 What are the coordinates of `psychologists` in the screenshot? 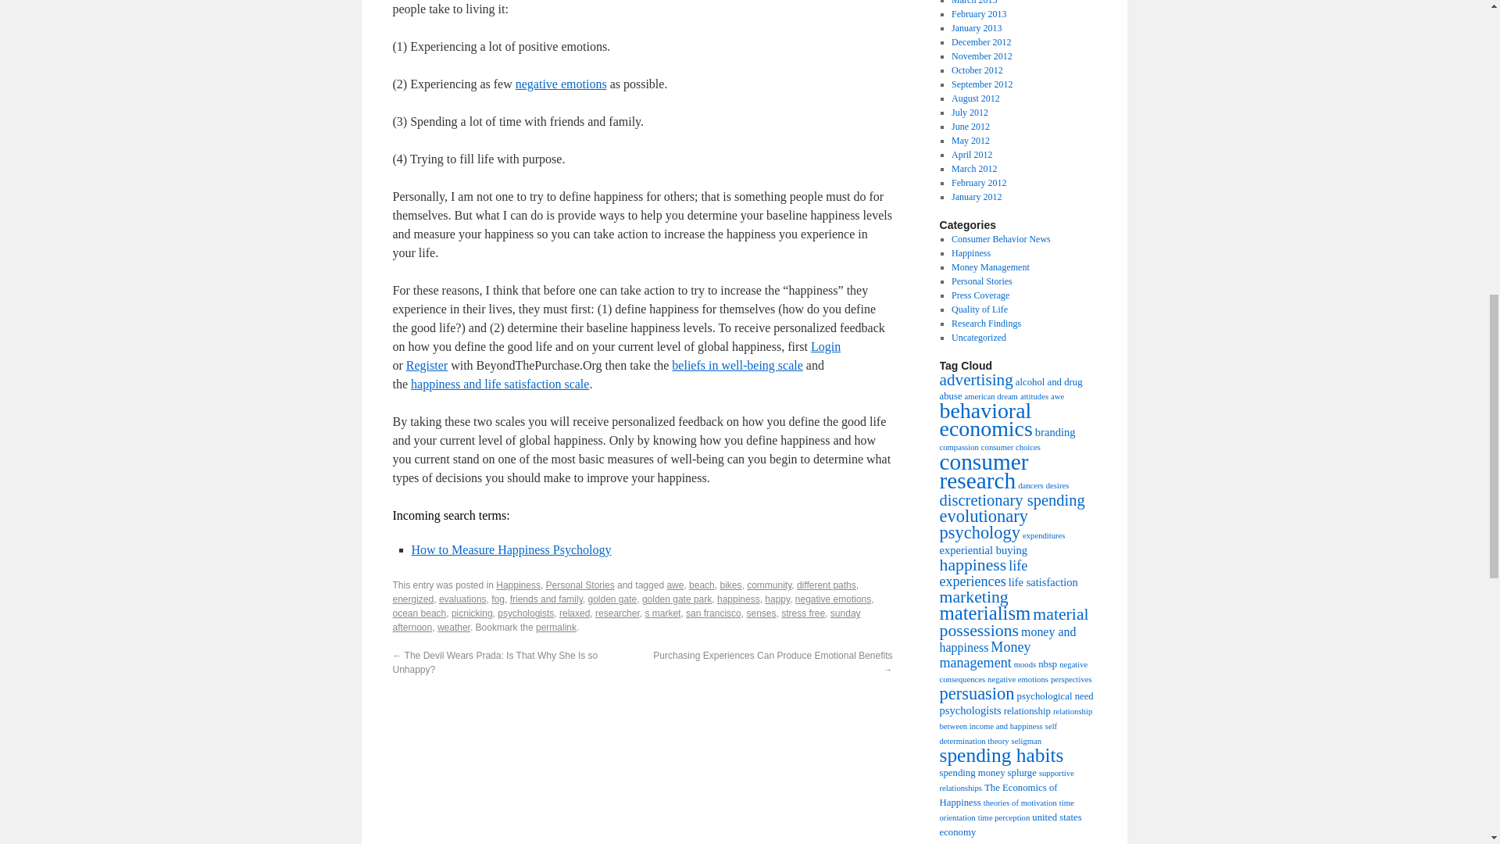 It's located at (525, 613).